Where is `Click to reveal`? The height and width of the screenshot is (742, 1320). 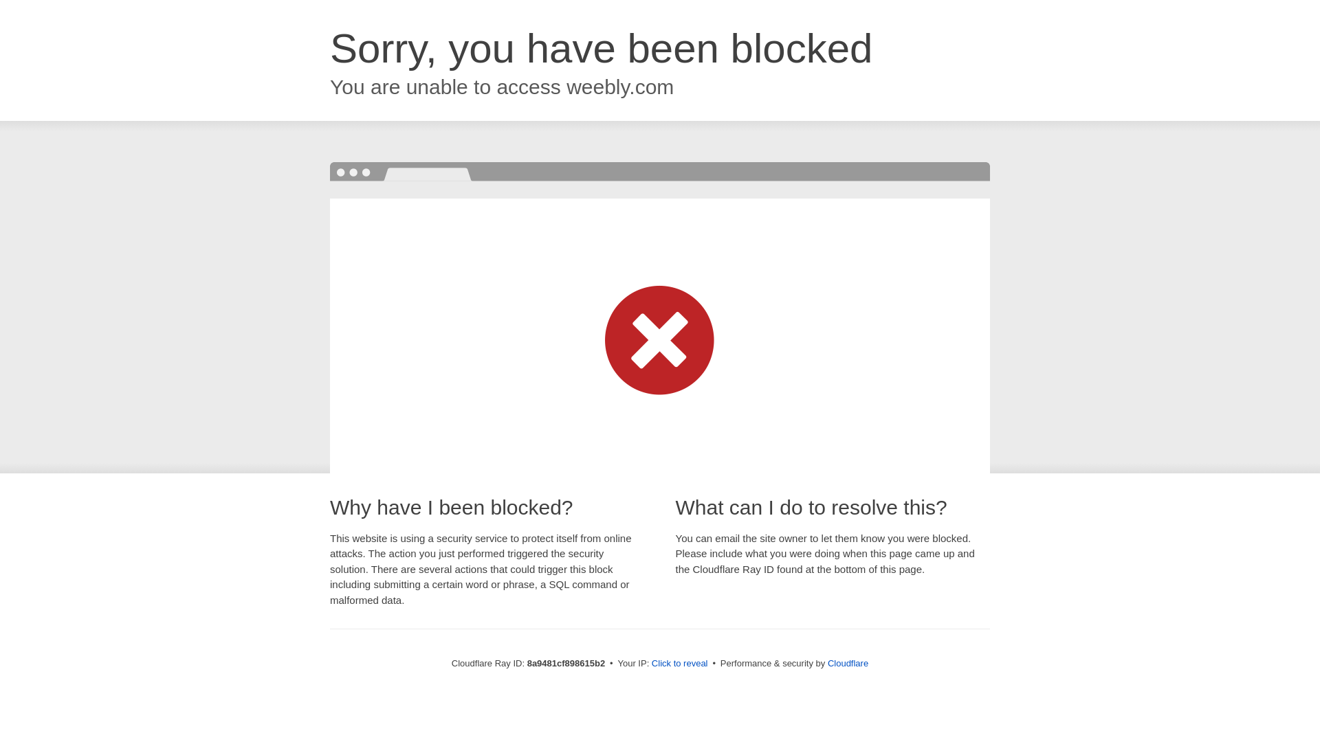
Click to reveal is located at coordinates (679, 664).